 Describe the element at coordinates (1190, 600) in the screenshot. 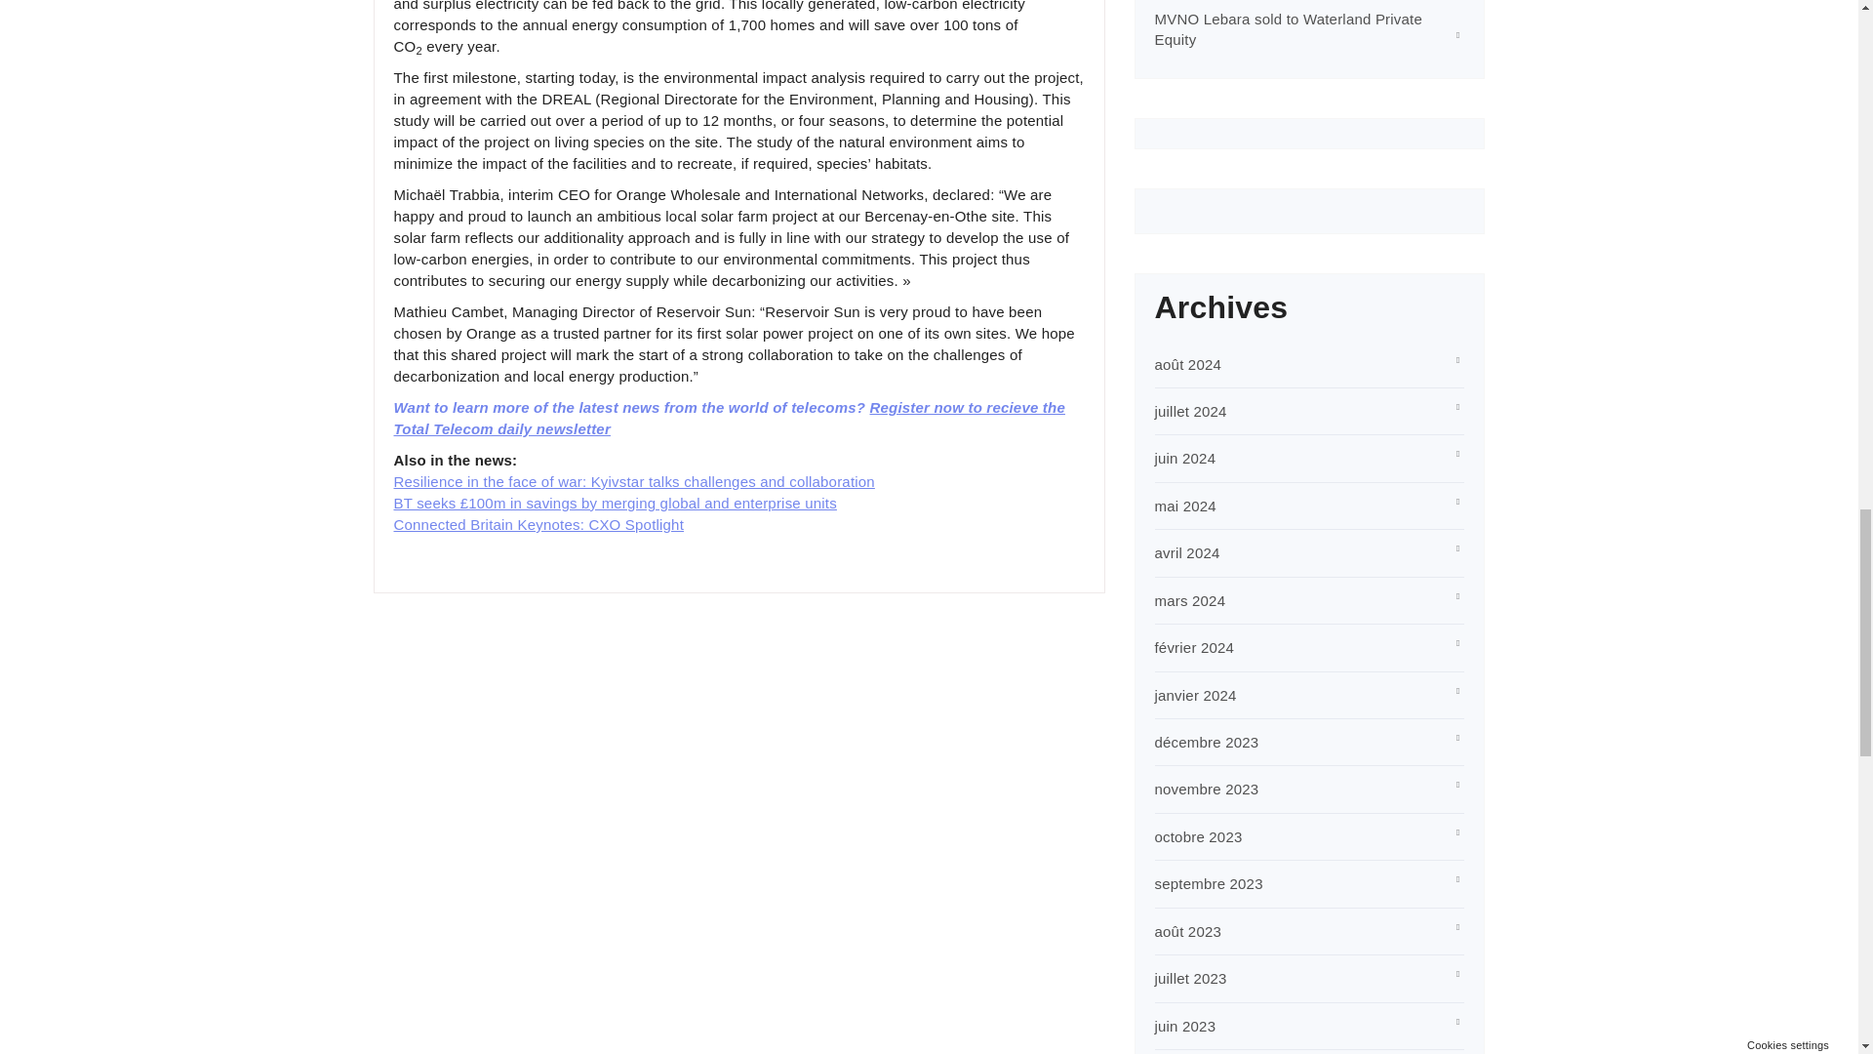

I see `mars 2024` at that location.